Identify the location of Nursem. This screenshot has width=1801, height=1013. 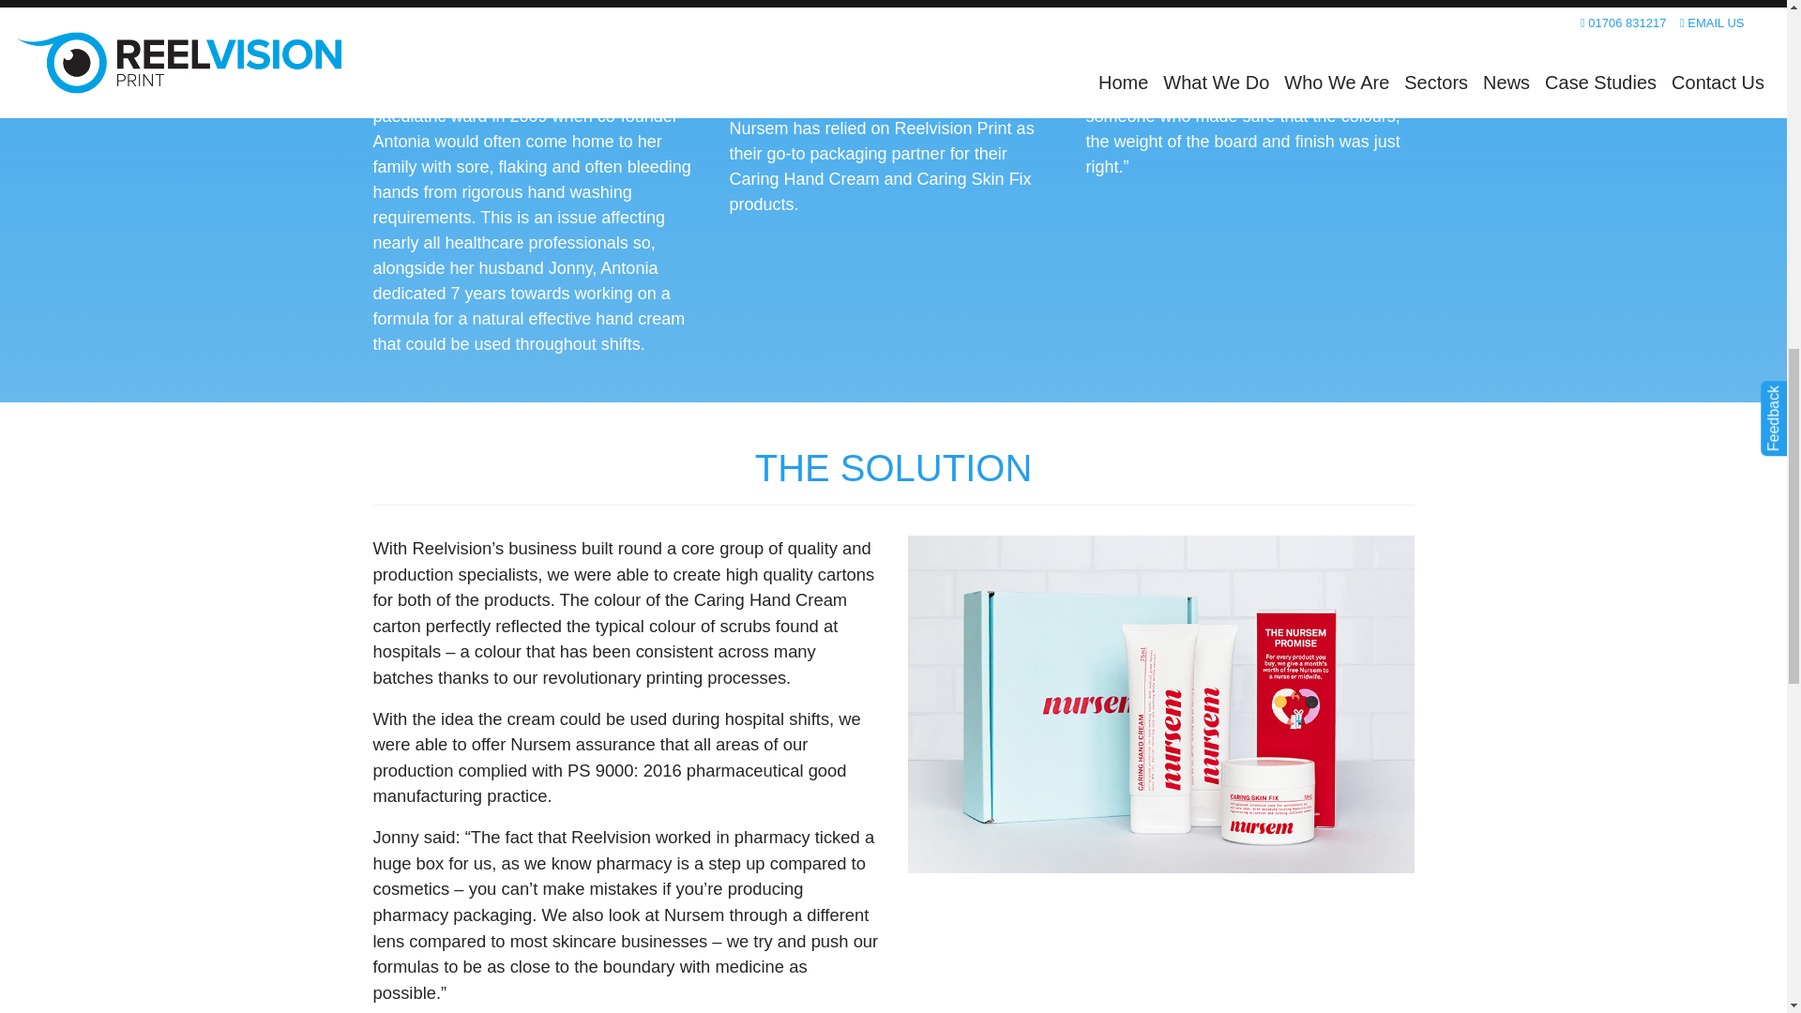
(1160, 703).